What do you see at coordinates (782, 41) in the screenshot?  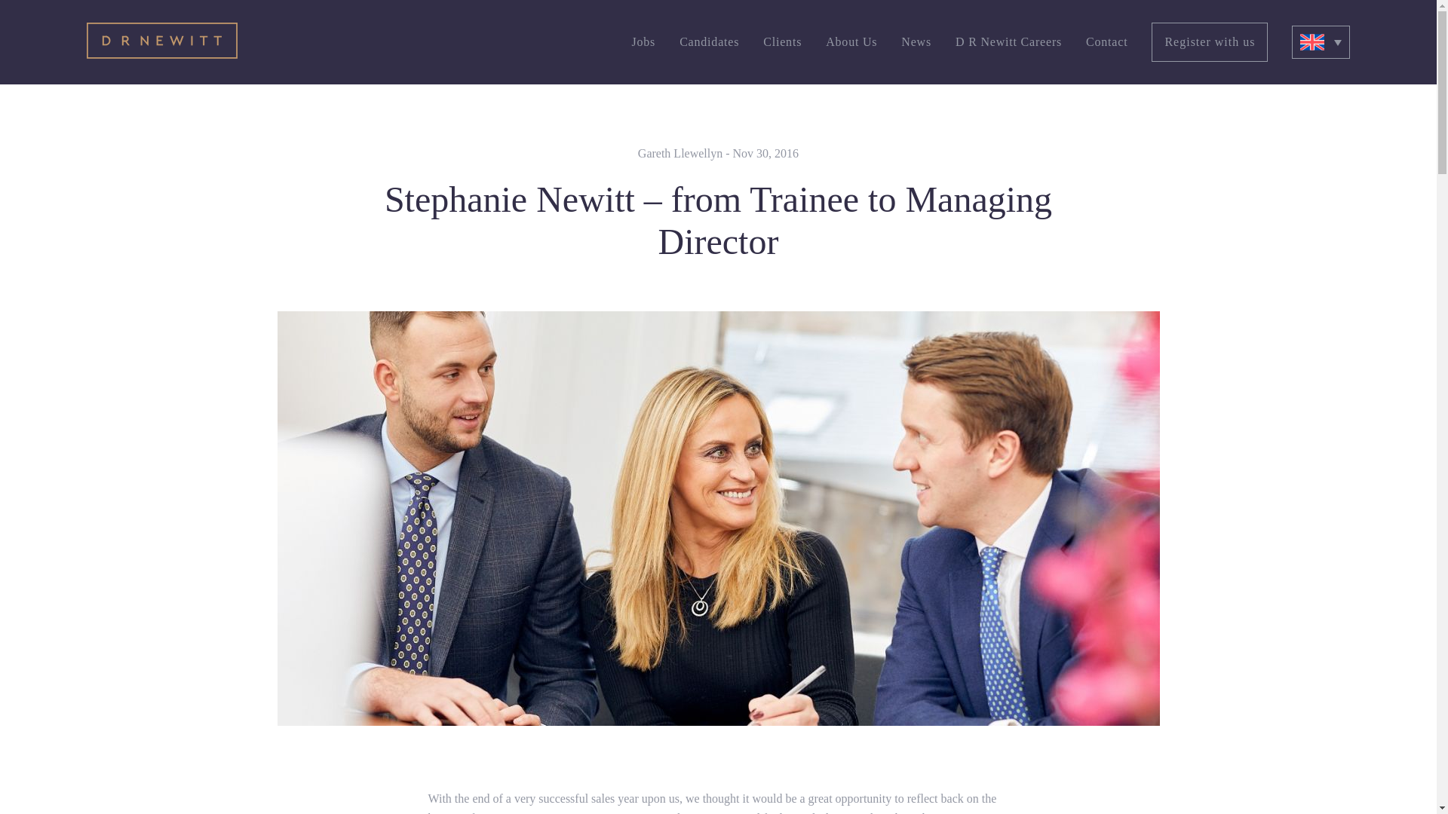 I see `Clients` at bounding box center [782, 41].